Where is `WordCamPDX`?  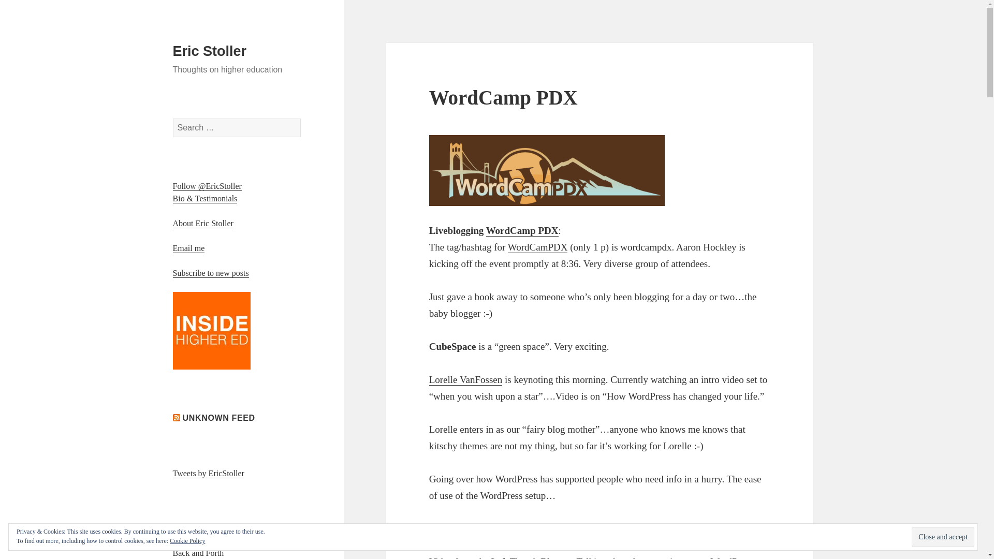 WordCamPDX is located at coordinates (537, 247).